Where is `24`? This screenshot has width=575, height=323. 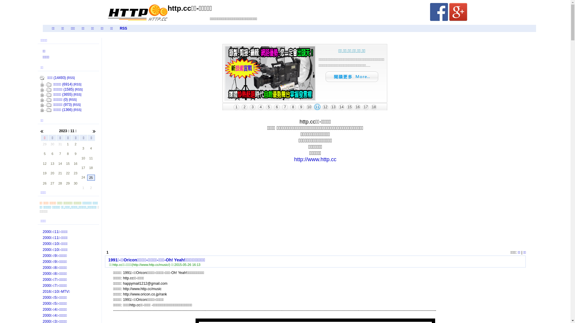
24 is located at coordinates (83, 177).